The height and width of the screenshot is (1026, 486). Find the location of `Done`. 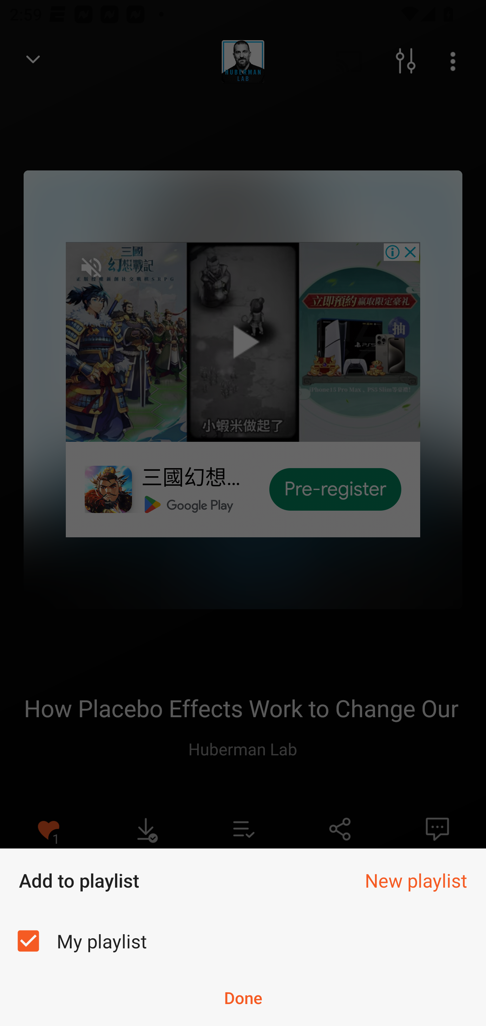

Done is located at coordinates (243, 998).